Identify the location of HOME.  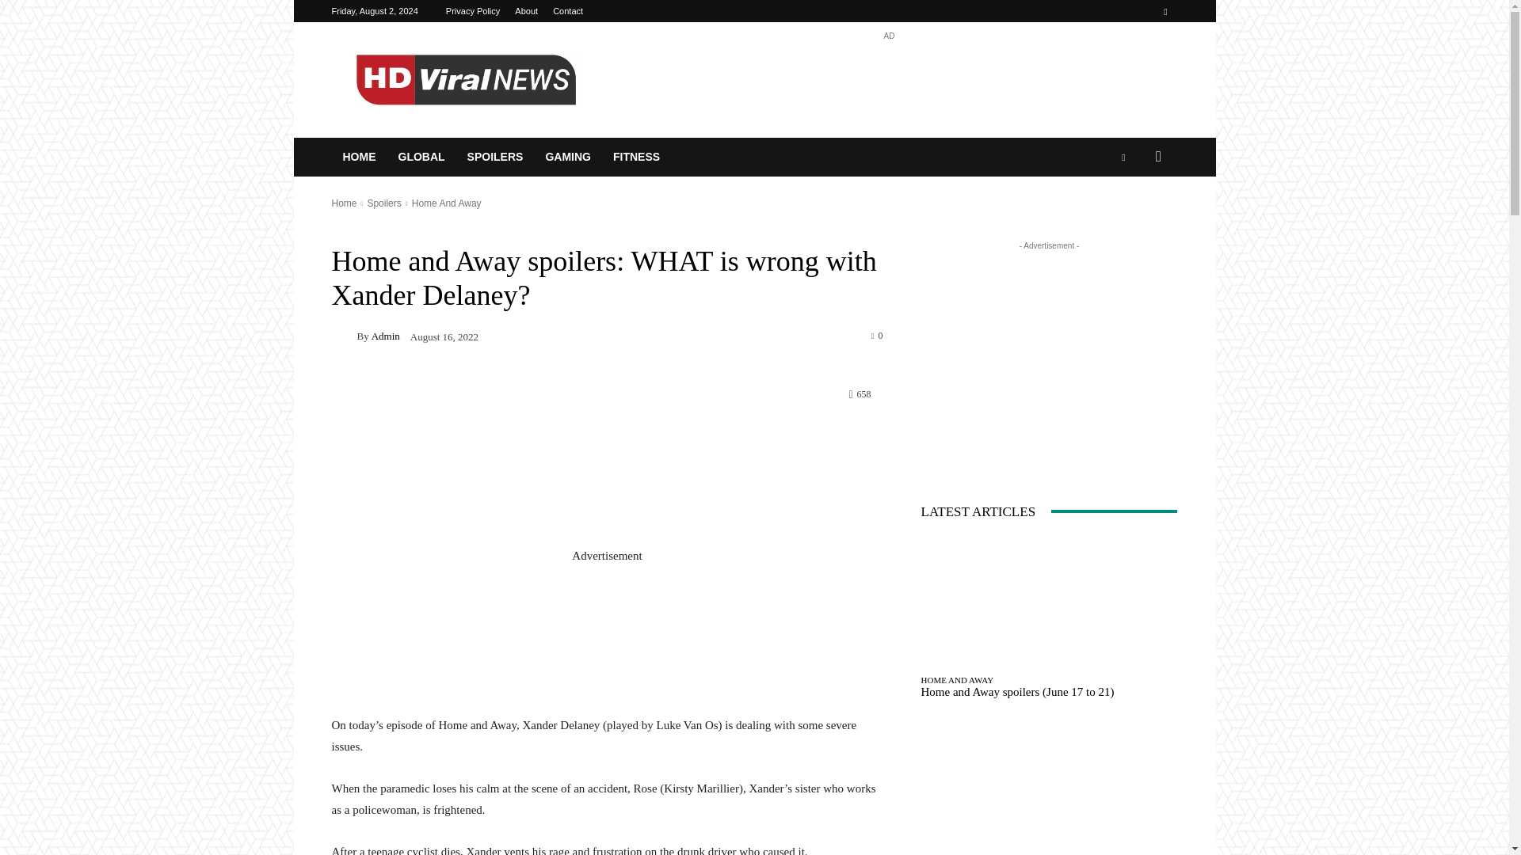
(358, 157).